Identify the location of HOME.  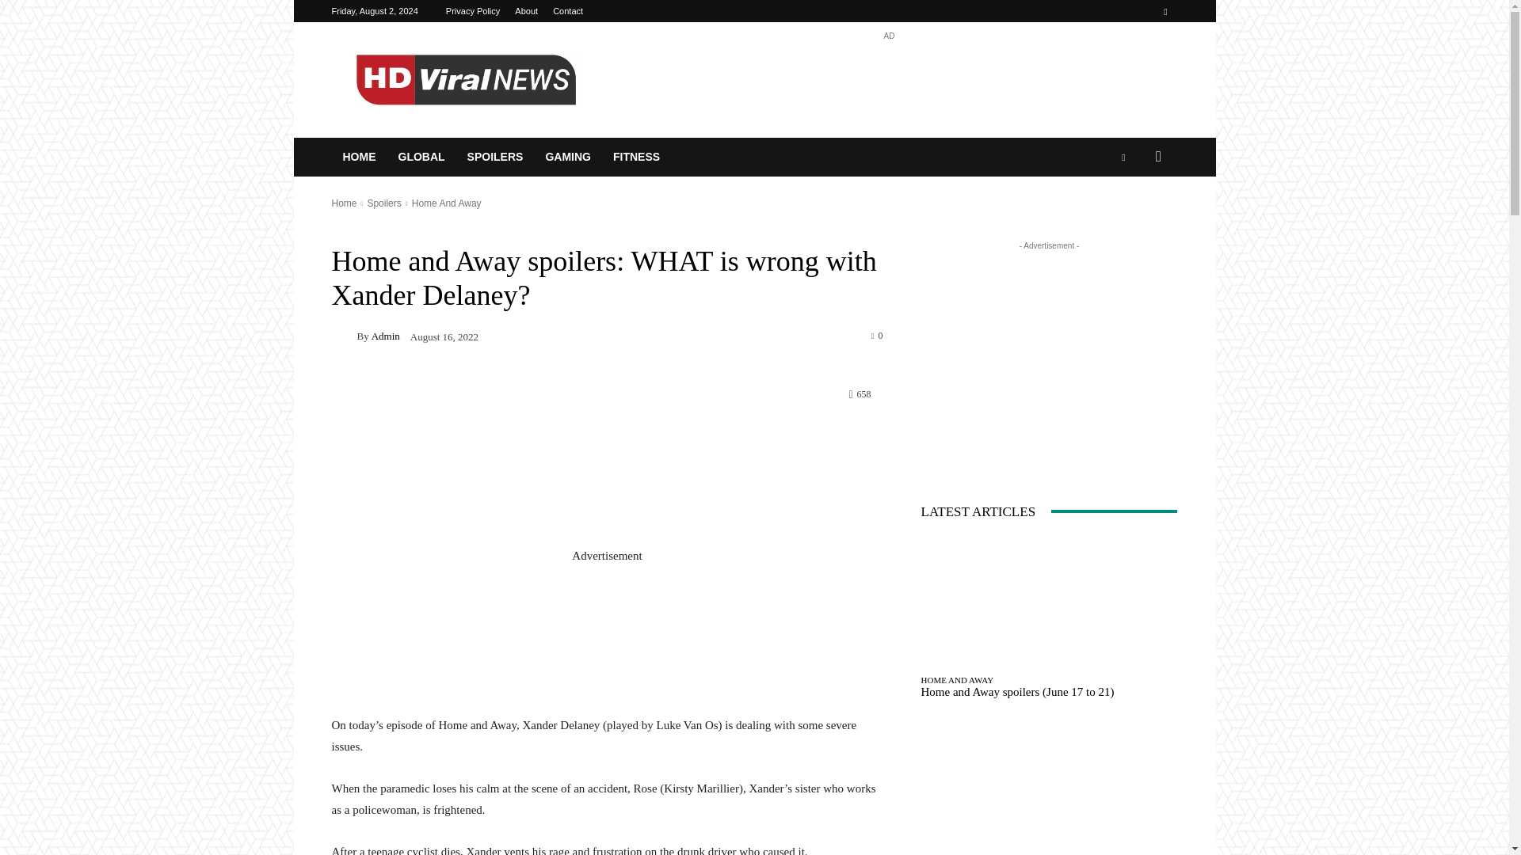
(358, 157).